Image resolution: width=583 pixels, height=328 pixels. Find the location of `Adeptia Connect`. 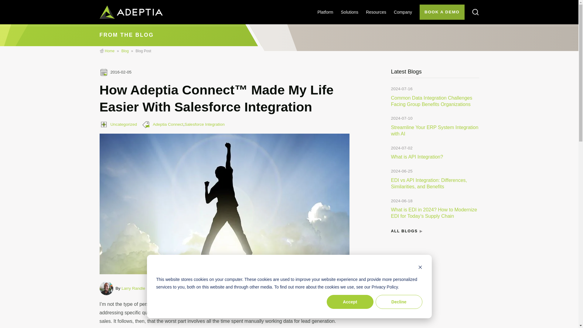

Adeptia Connect is located at coordinates (168, 124).